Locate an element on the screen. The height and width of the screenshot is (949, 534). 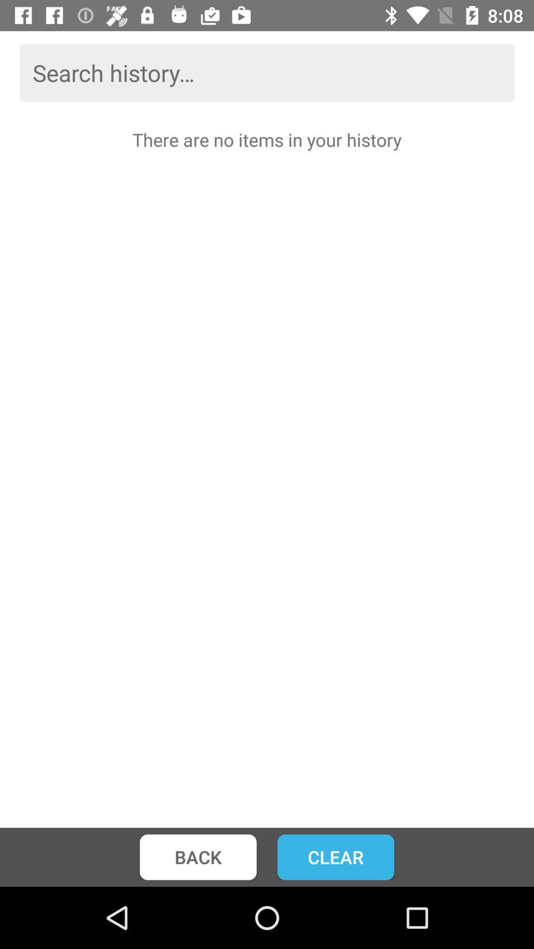
search history is located at coordinates (267, 73).